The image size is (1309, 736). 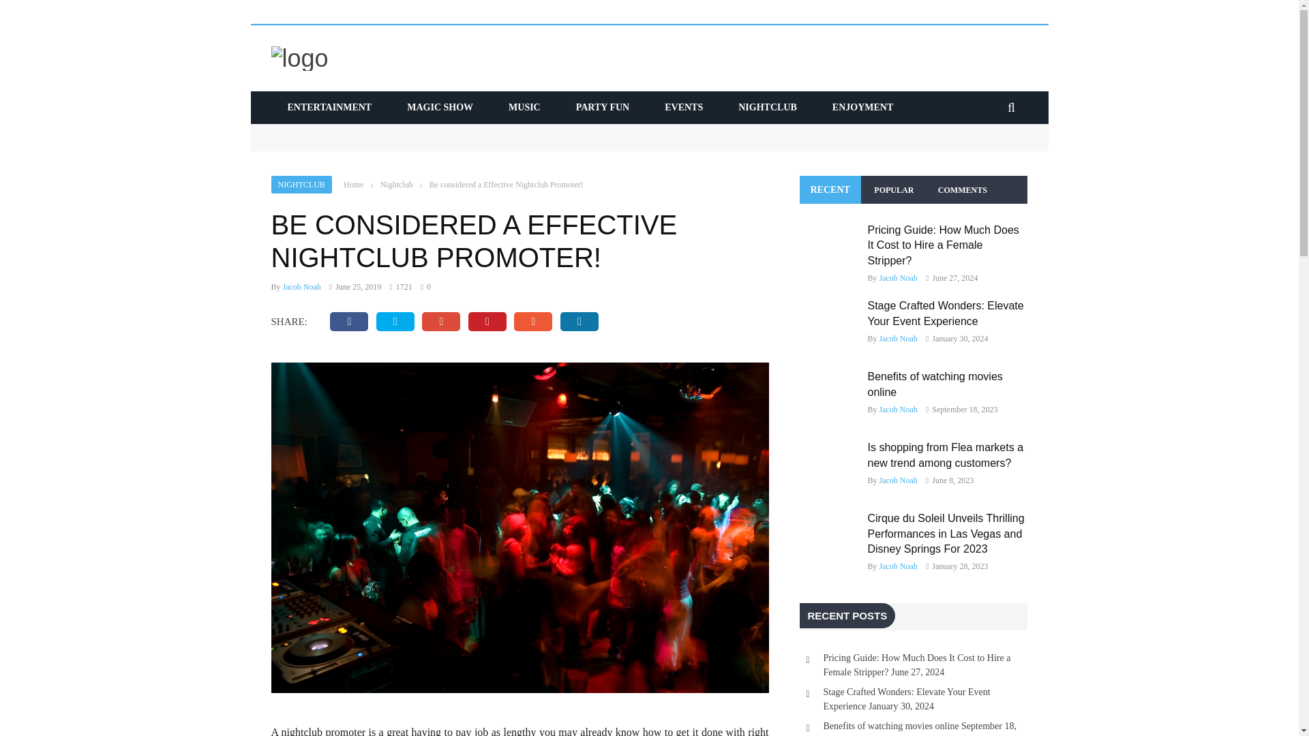 I want to click on NIGHTCLUB, so click(x=301, y=185).